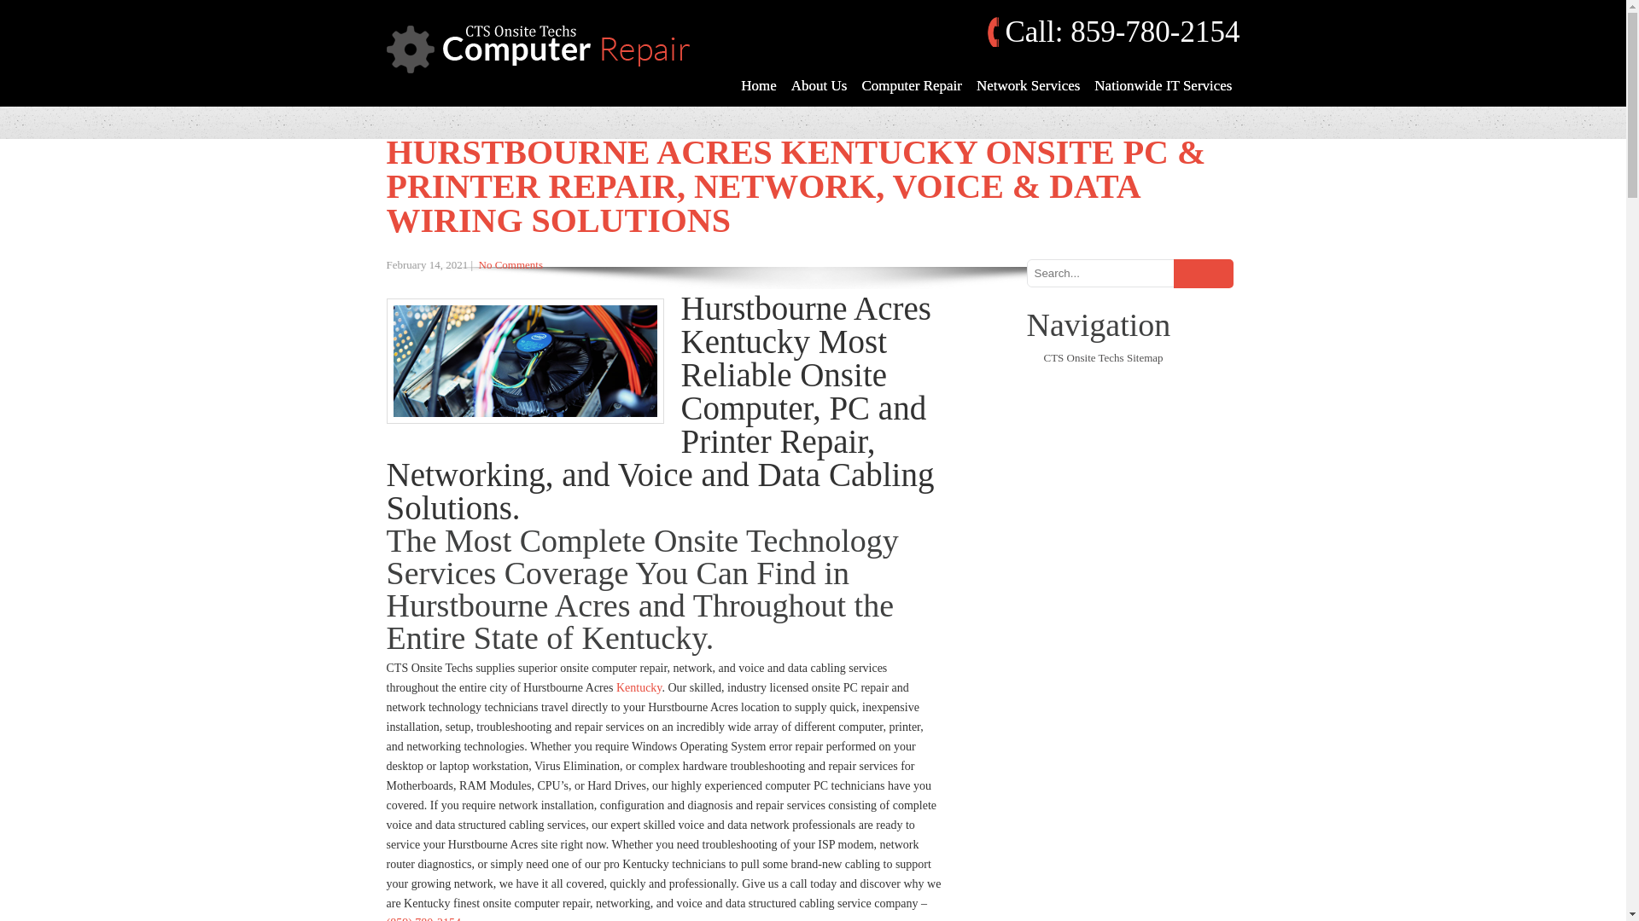 This screenshot has width=1639, height=921. What do you see at coordinates (1028, 85) in the screenshot?
I see `Network Services` at bounding box center [1028, 85].